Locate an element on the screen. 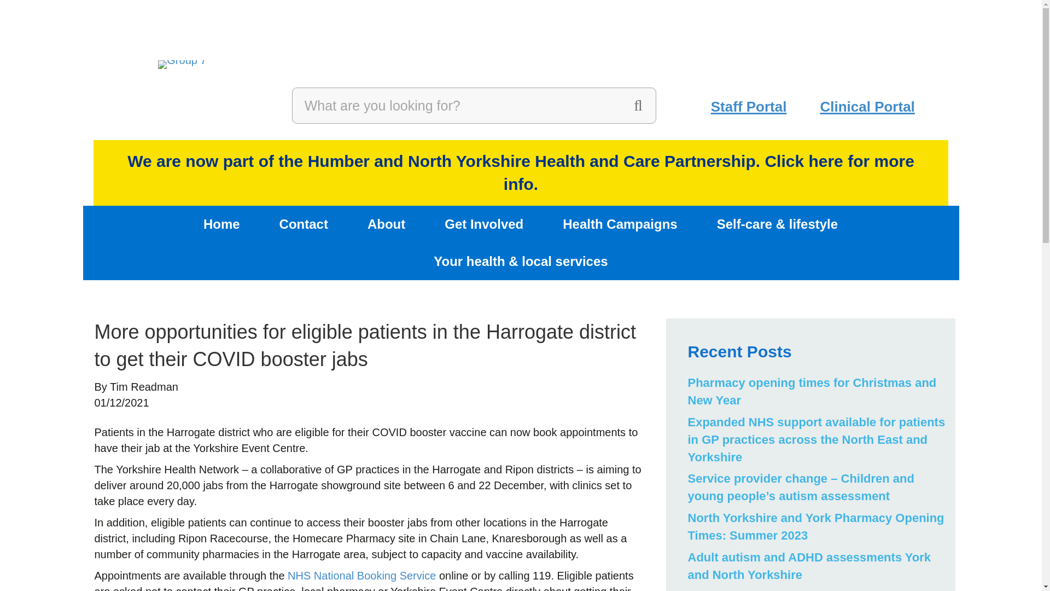 This screenshot has width=1050, height=591. Staff Portal is located at coordinates (748, 107).